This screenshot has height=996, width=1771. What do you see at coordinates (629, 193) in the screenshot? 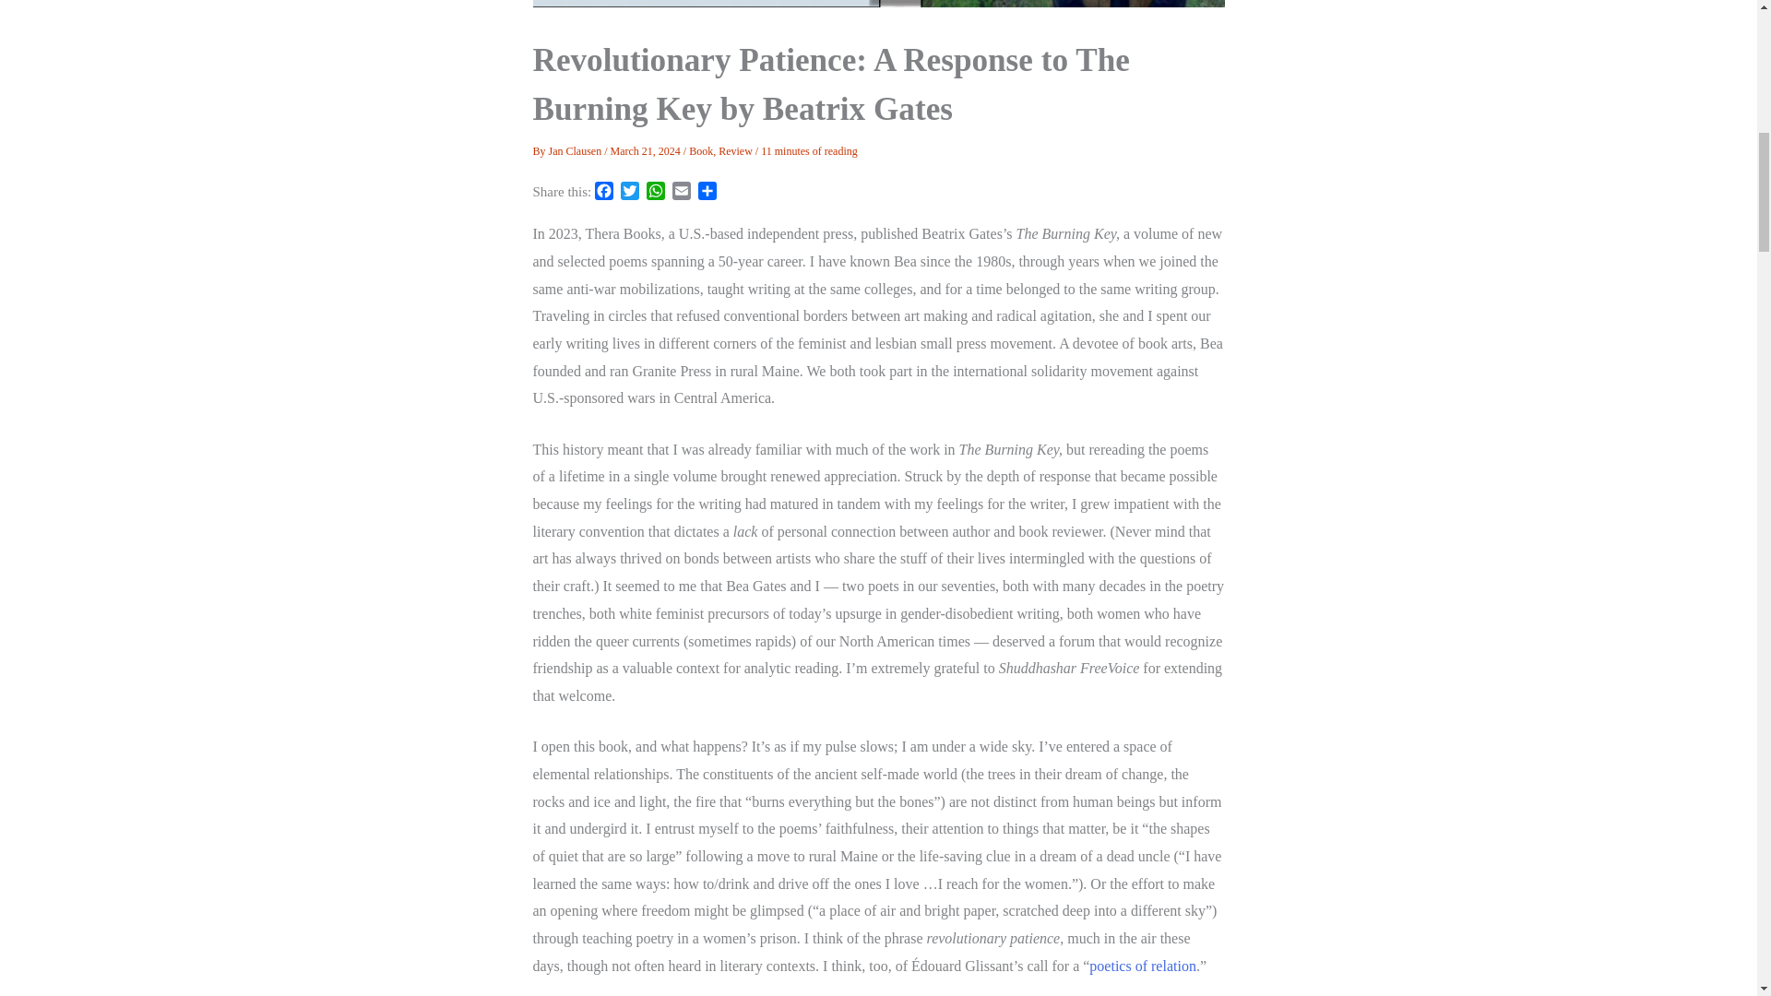
I see `Twitter` at bounding box center [629, 193].